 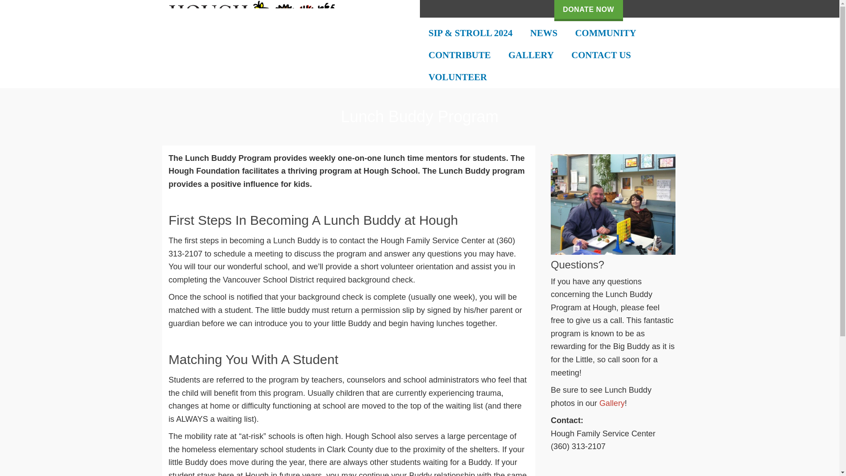 I want to click on NEWS, so click(x=543, y=33).